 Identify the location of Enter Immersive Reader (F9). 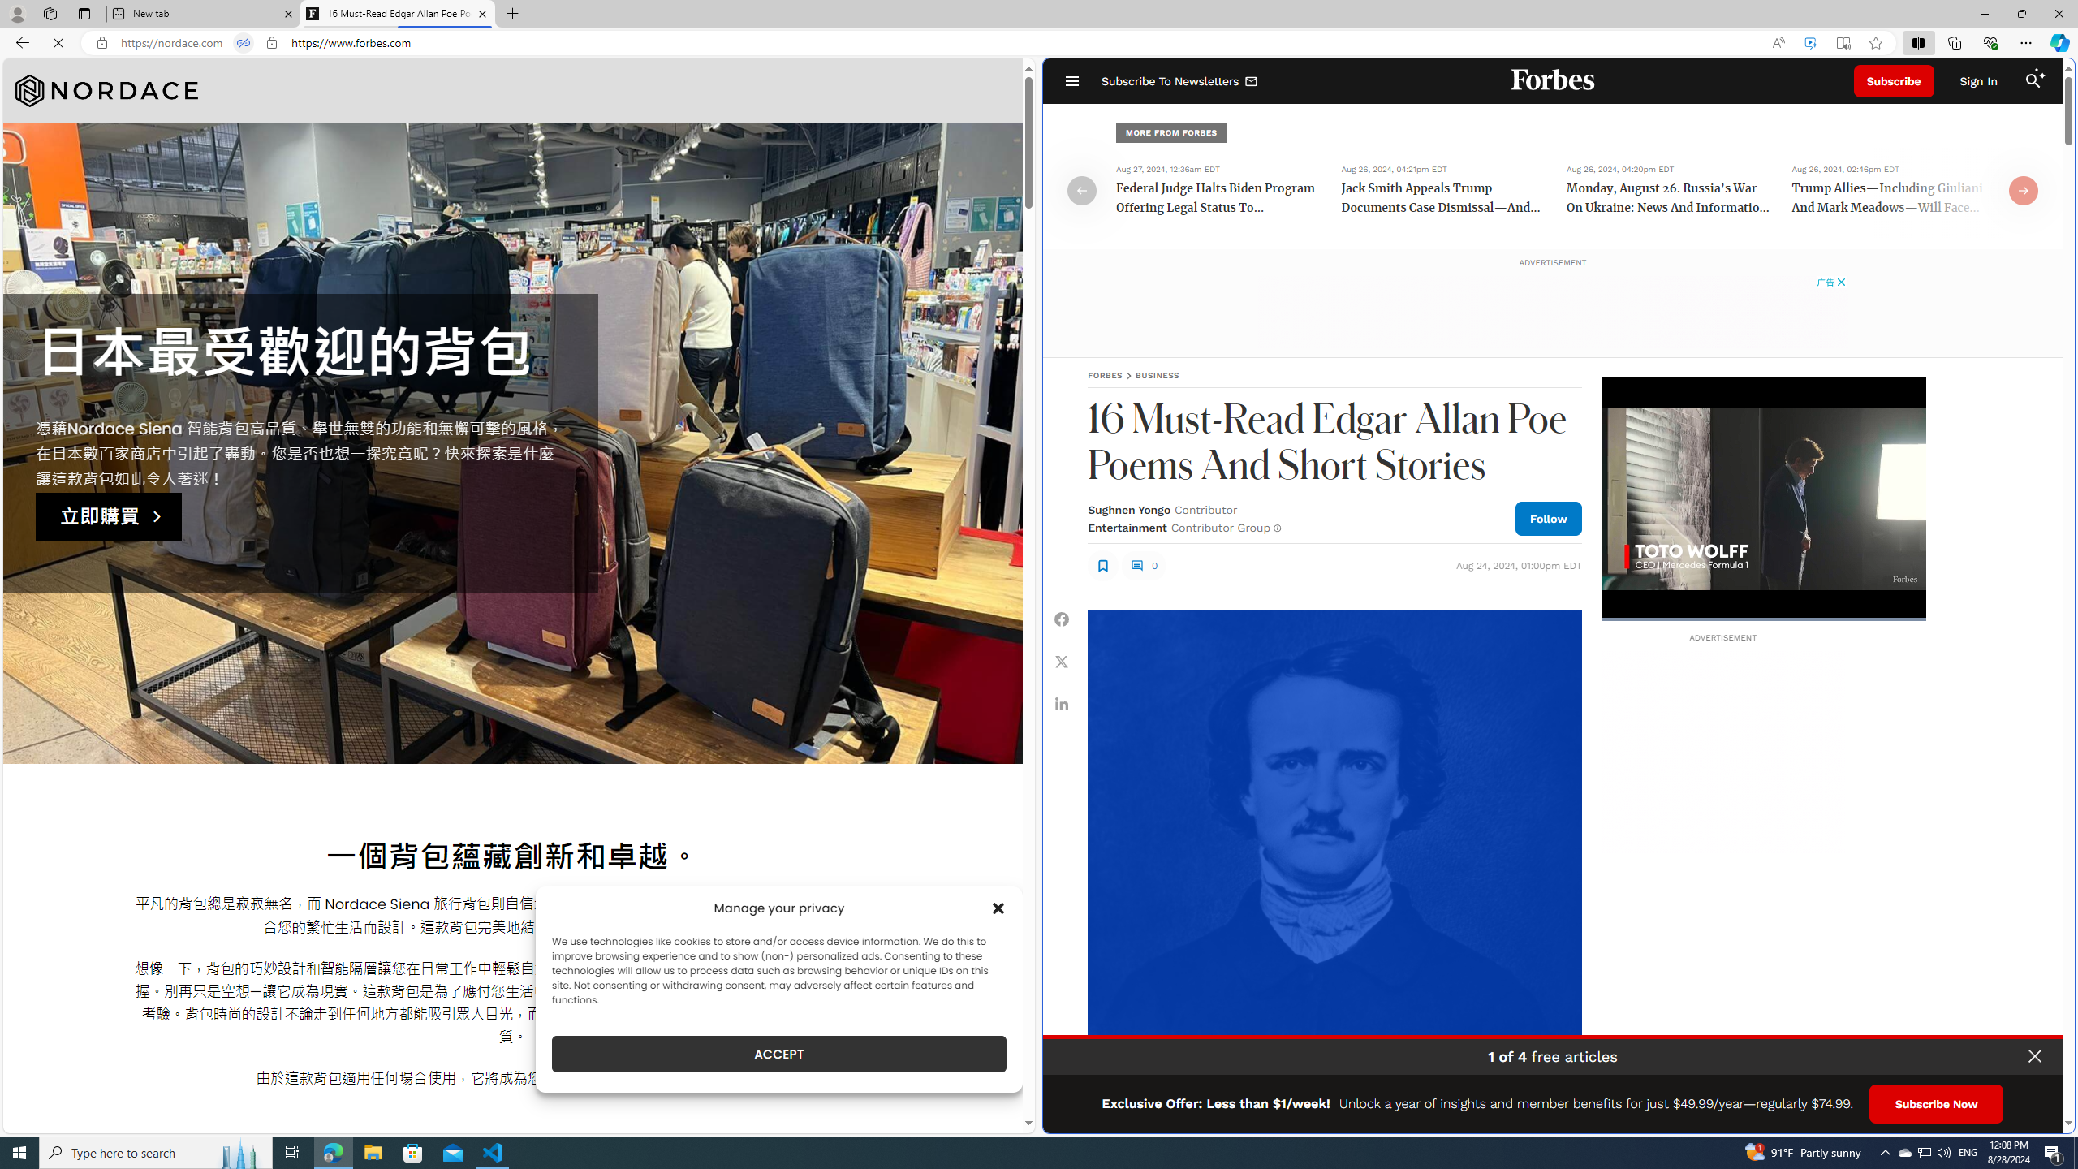
(1843, 43).